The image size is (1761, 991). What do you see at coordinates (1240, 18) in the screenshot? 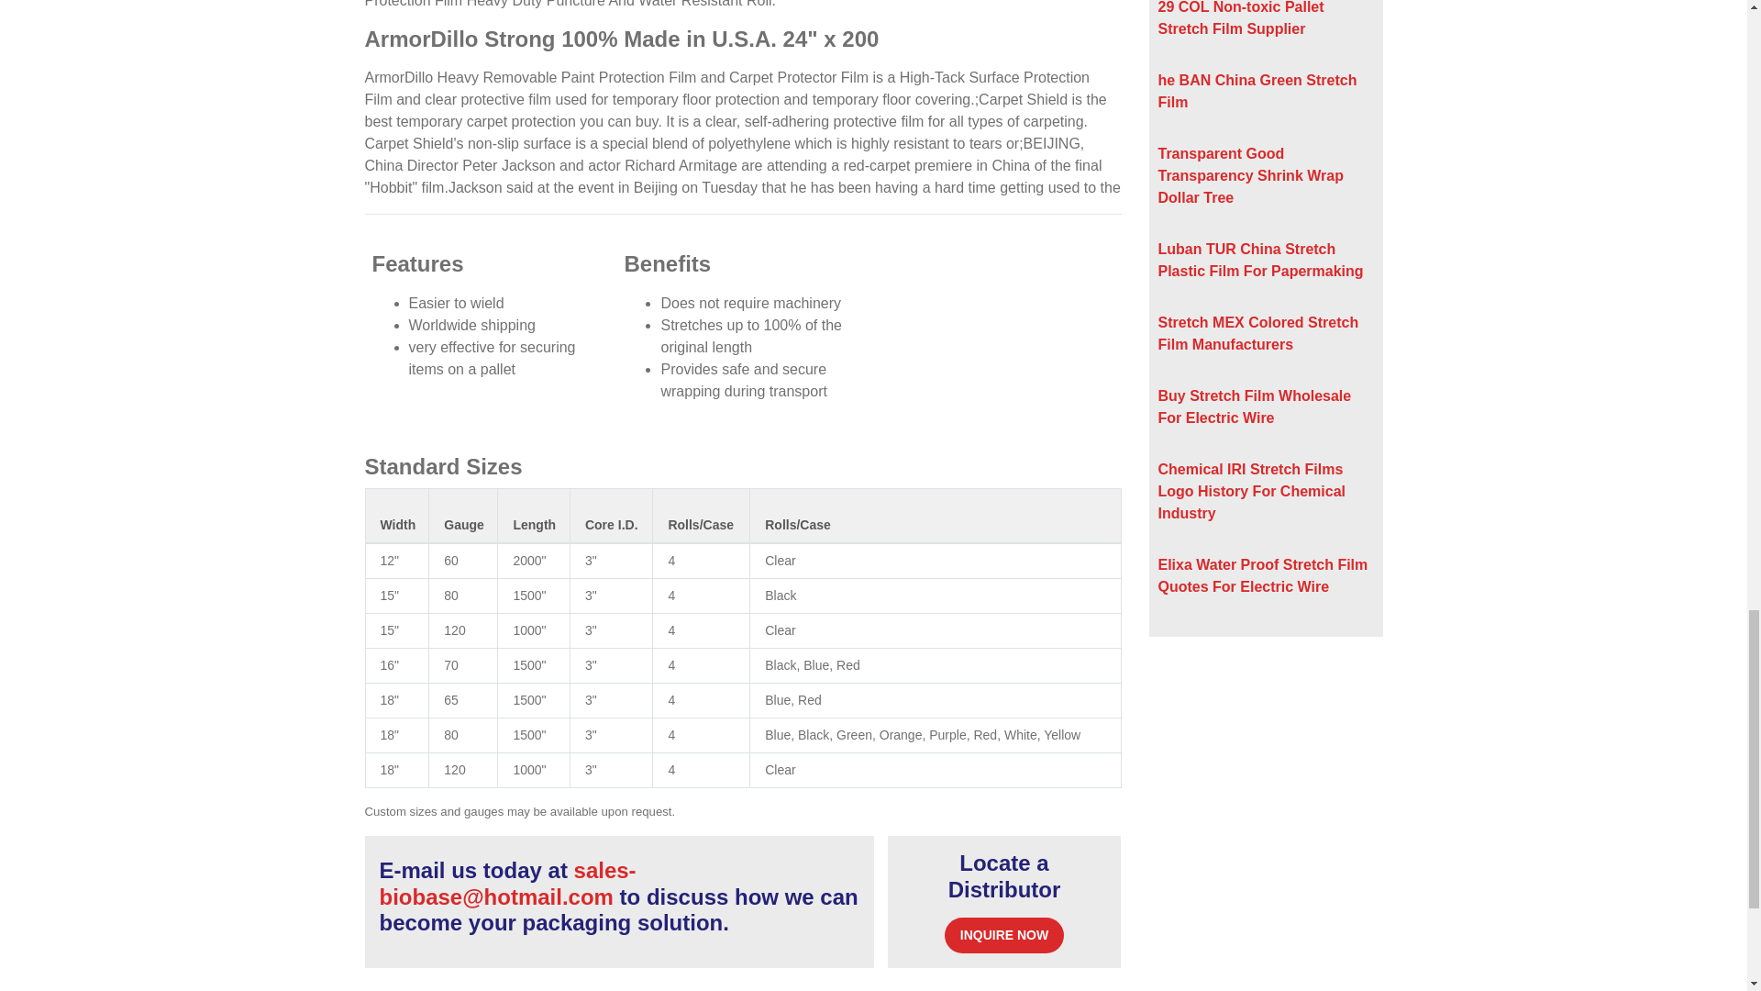
I see `29 COL Non-toxic Pallet Stretch Film Supplier` at bounding box center [1240, 18].